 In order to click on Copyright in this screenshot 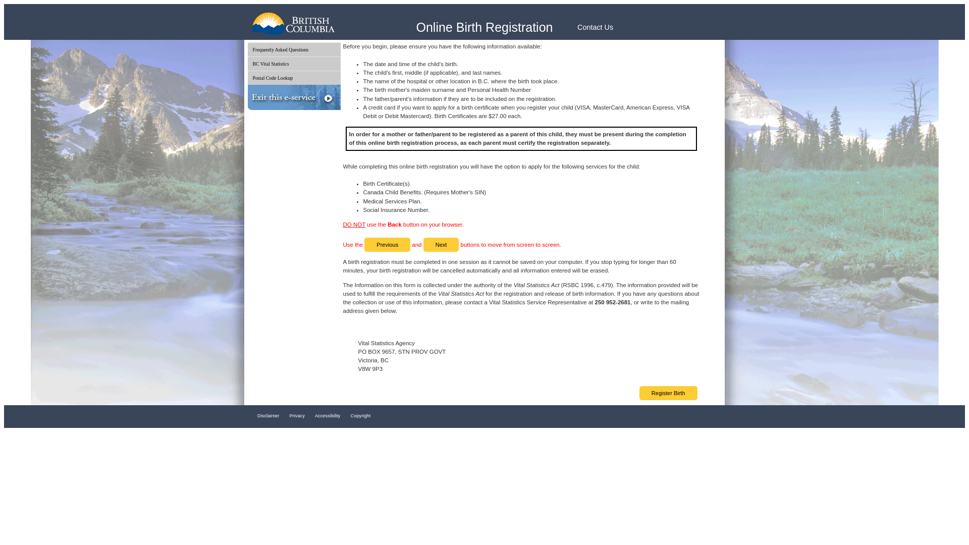, I will do `click(361, 416)`.